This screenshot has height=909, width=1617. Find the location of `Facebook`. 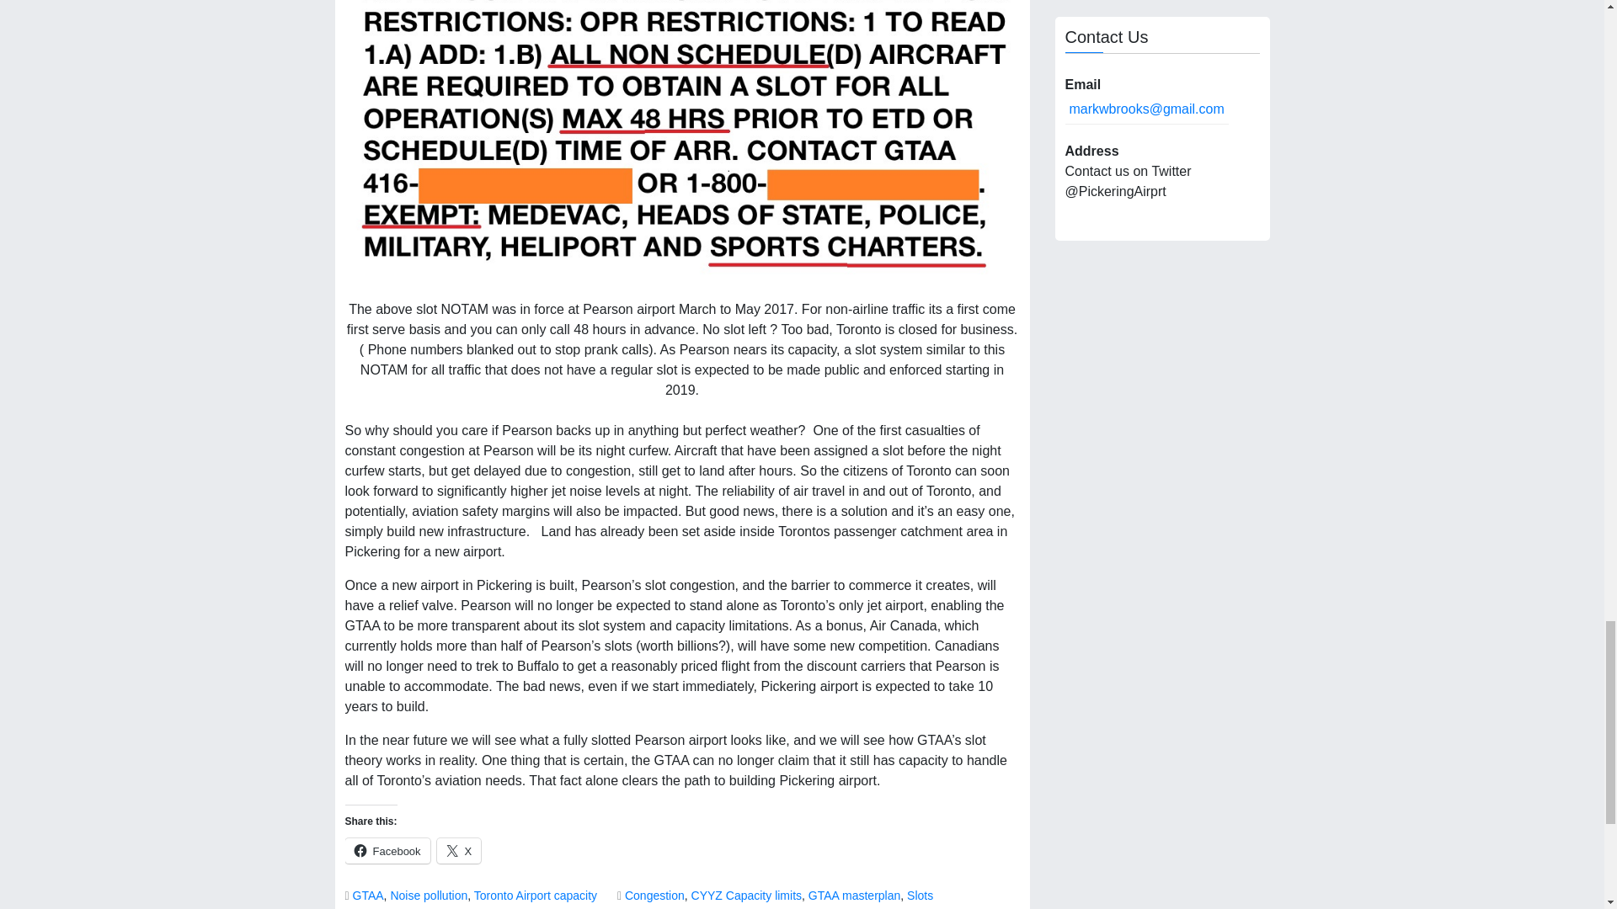

Facebook is located at coordinates (387, 850).